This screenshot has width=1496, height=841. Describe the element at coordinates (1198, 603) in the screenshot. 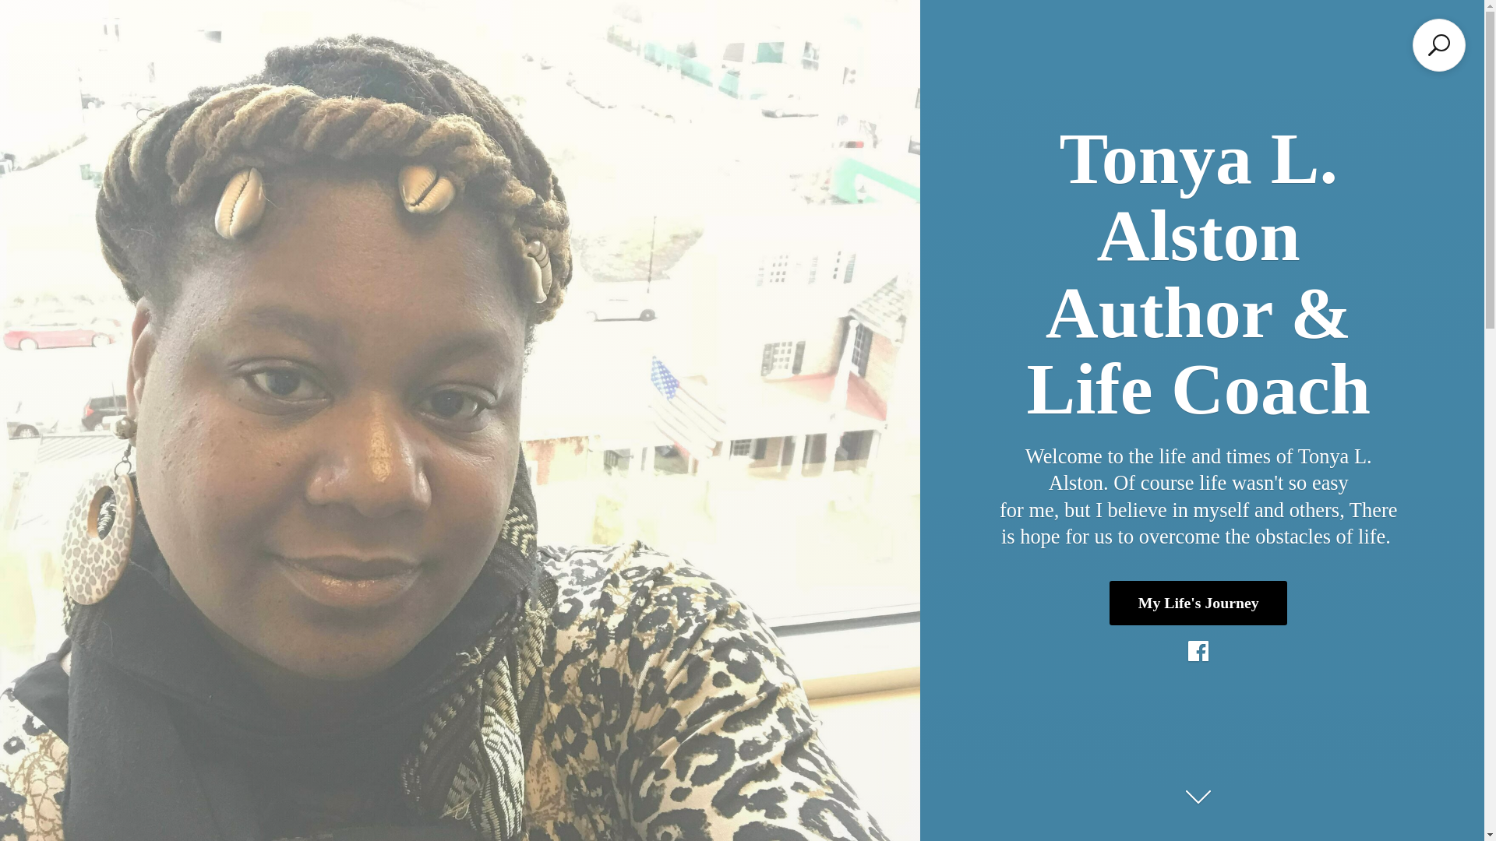

I see `My Life's Journey` at that location.